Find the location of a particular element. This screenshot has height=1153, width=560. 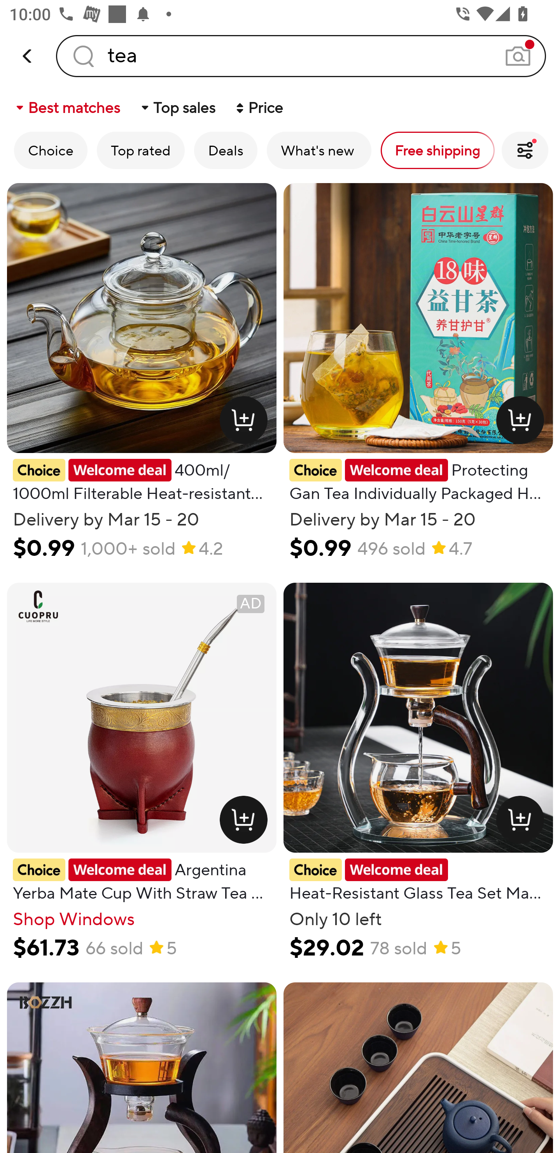

tea Search query is located at coordinates (301, 56).